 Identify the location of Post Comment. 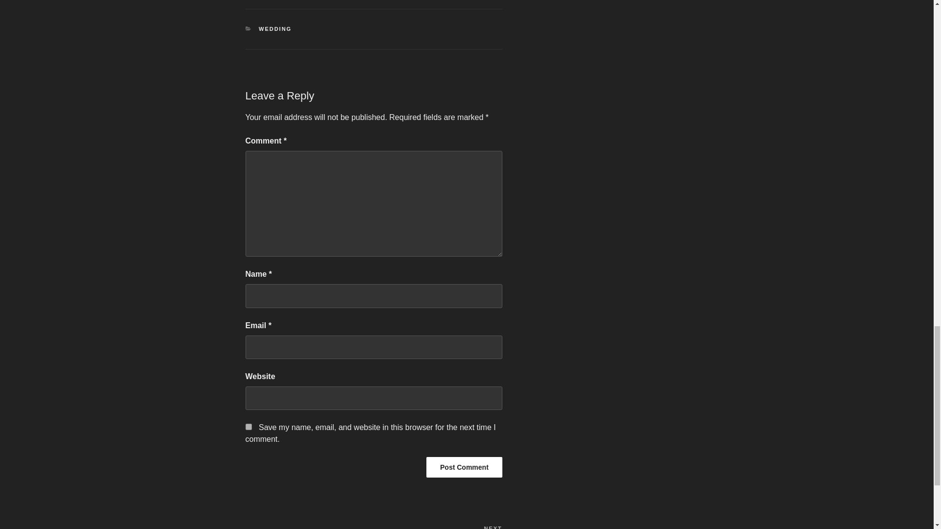
(464, 467).